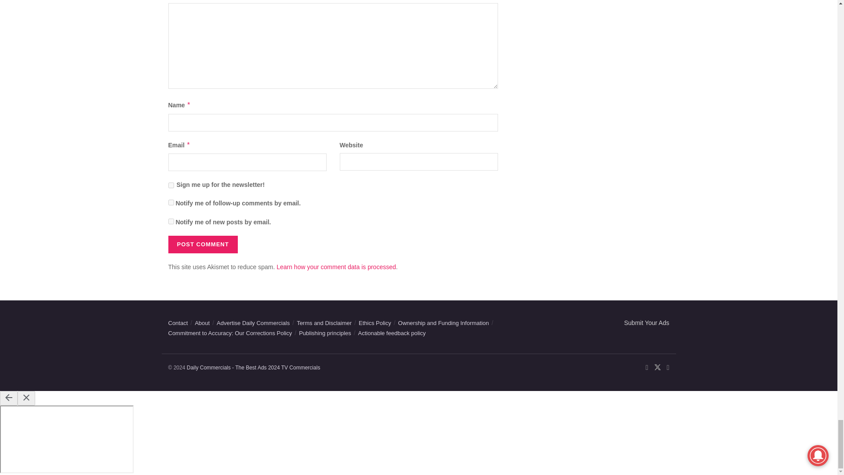 The width and height of the screenshot is (844, 475). I want to click on subscribe, so click(171, 202).